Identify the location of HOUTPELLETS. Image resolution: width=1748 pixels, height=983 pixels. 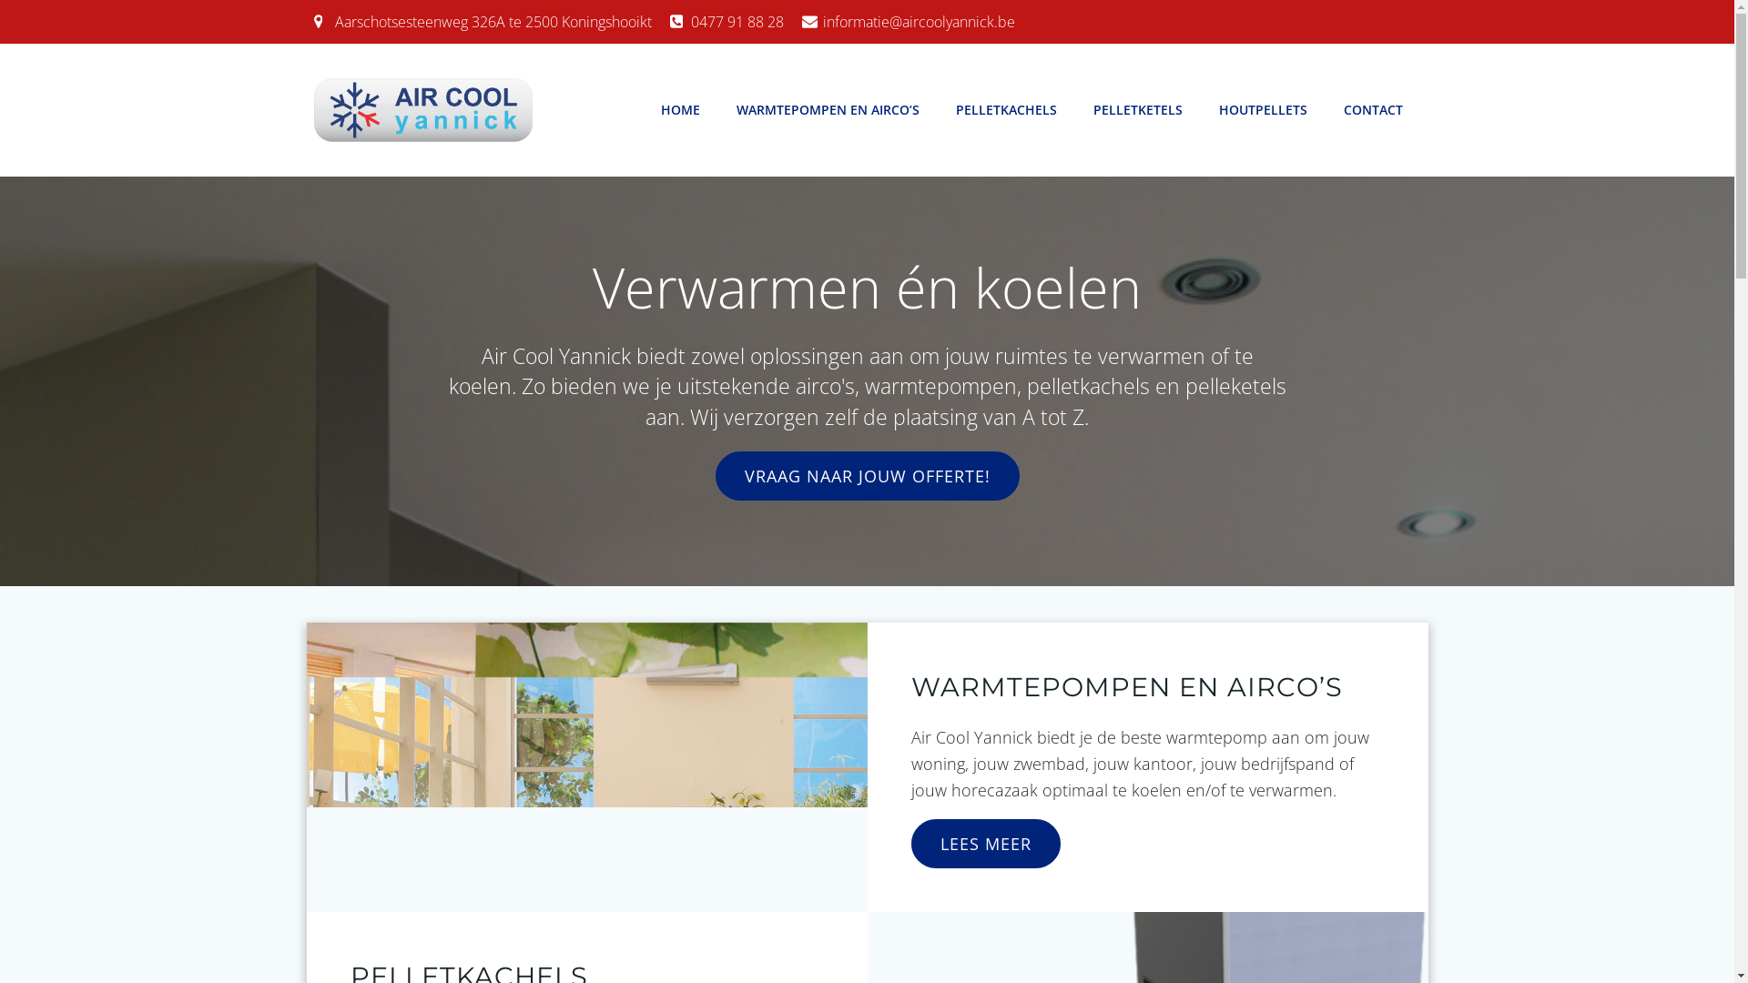
(1262, 109).